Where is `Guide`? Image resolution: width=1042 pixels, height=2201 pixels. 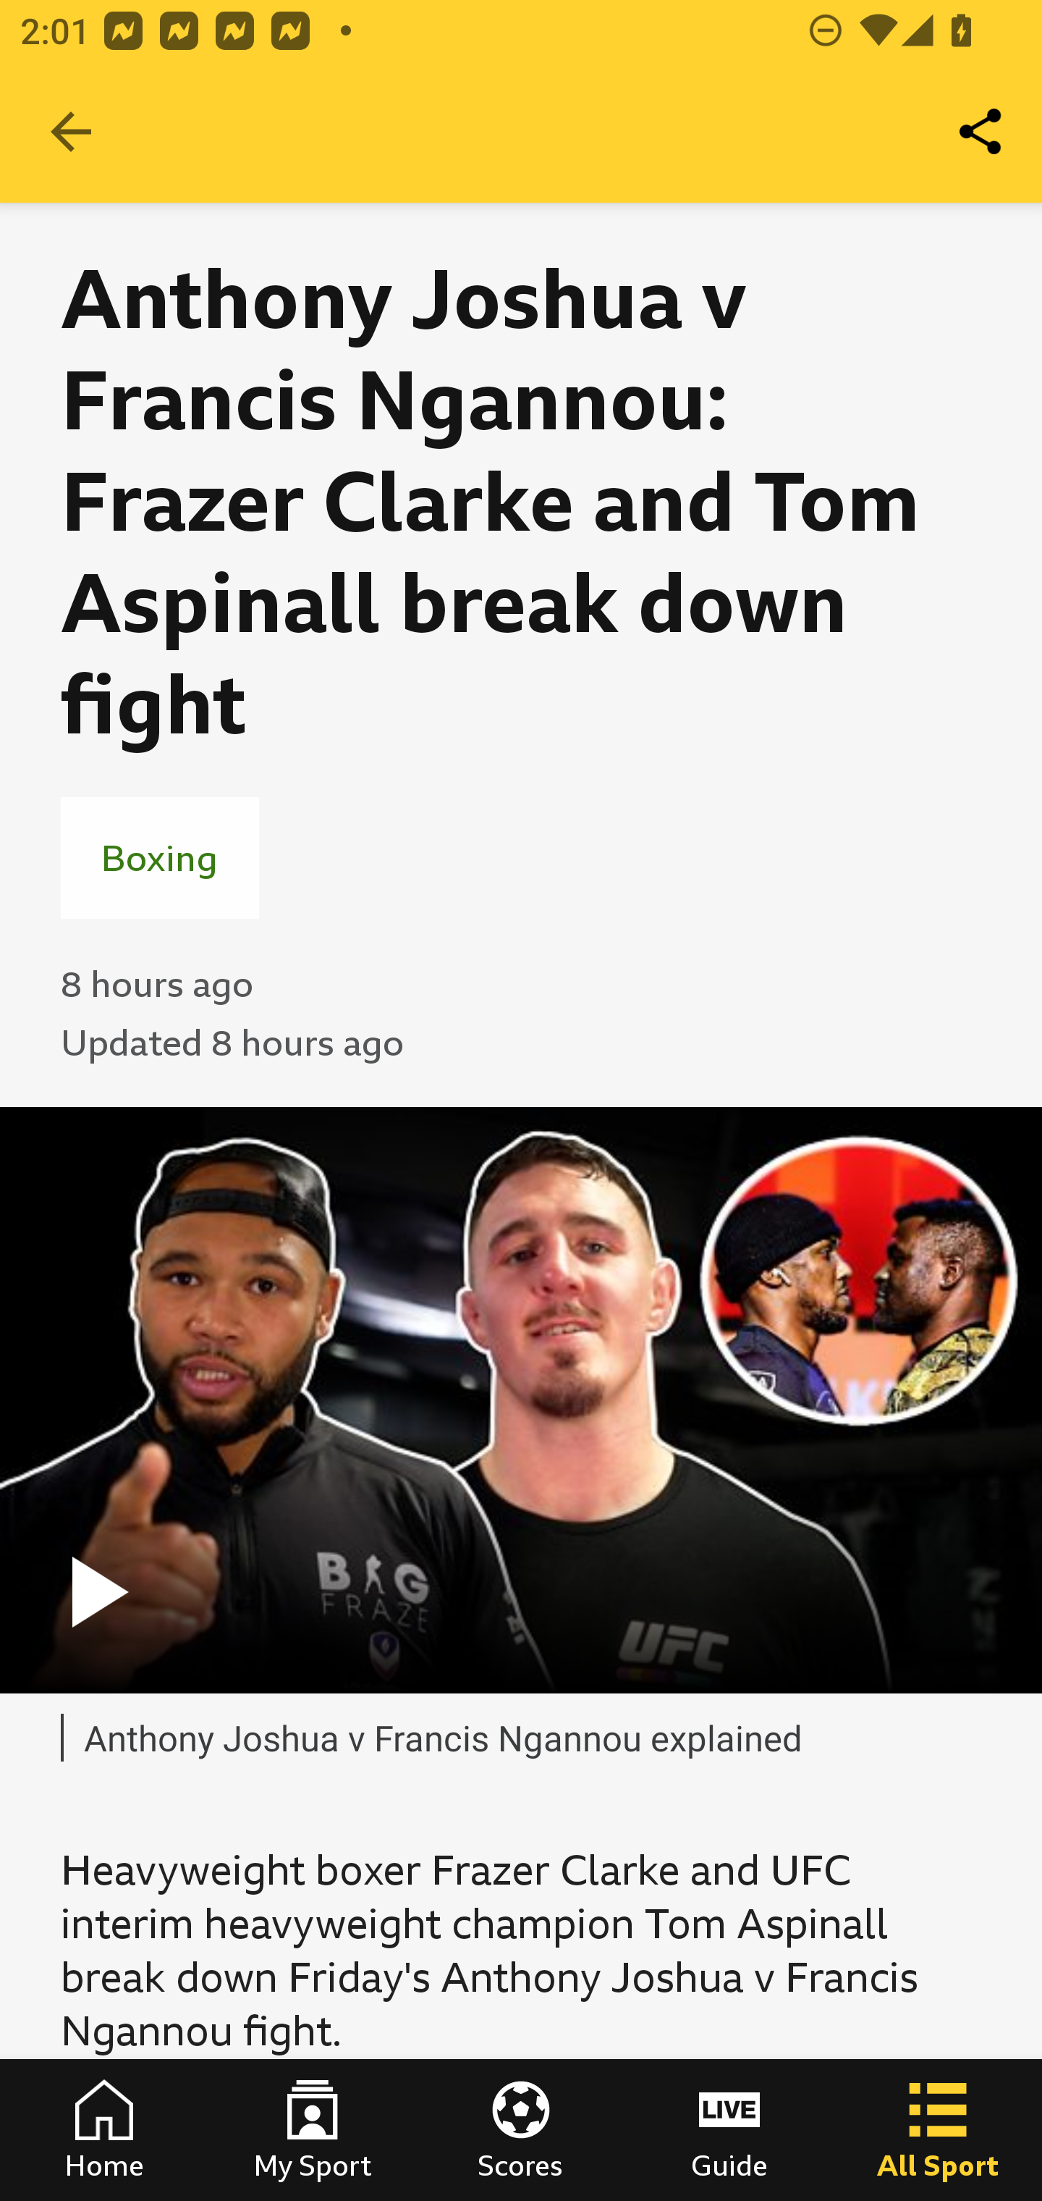
Guide is located at coordinates (729, 2130).